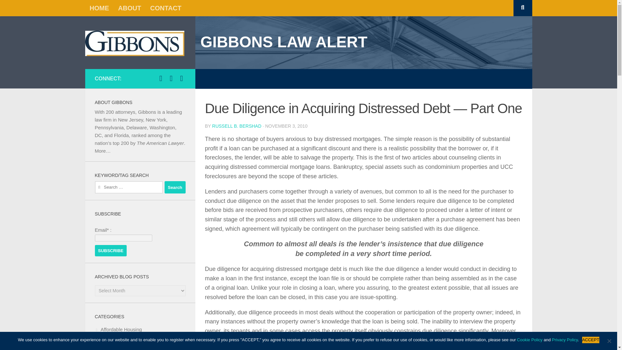 The image size is (622, 350). I want to click on Contact Us Via Email, so click(181, 78).